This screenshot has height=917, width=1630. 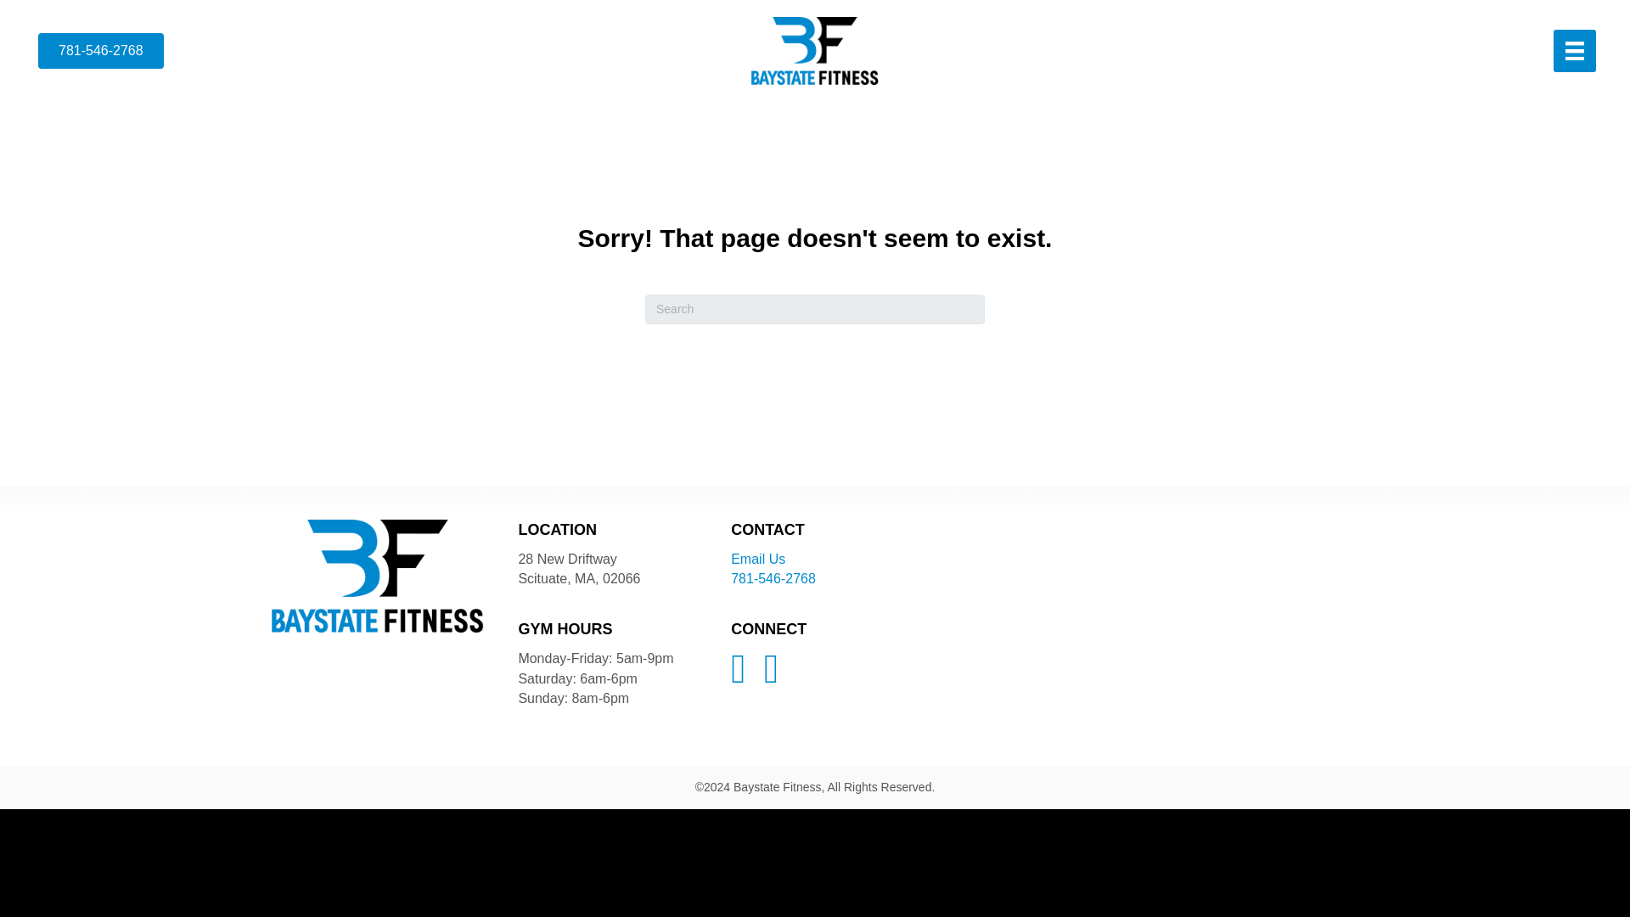 I want to click on Type and press Enter to search., so click(x=815, y=309).